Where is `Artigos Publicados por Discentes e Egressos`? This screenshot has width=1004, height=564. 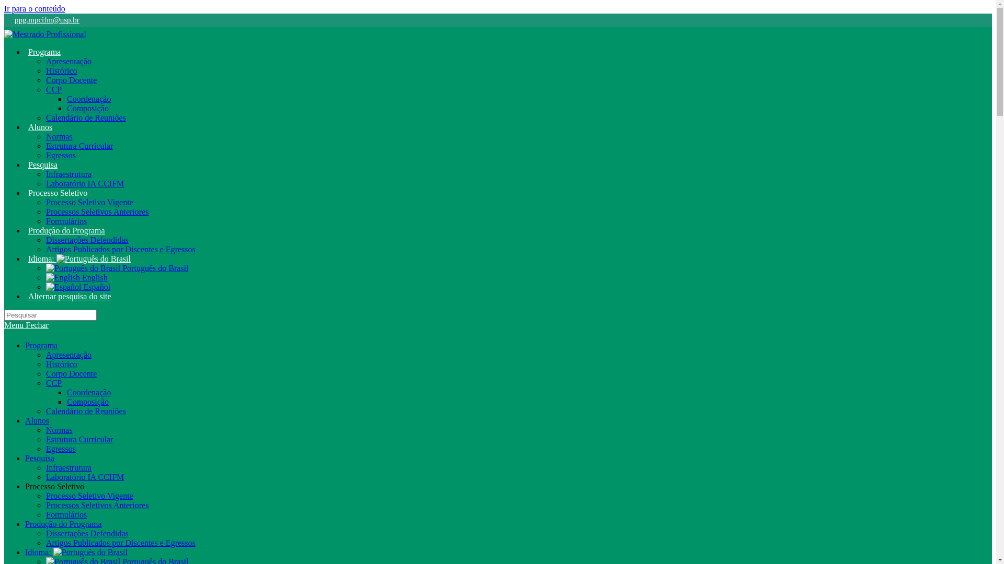
Artigos Publicados por Discentes e Egressos is located at coordinates (121, 249).